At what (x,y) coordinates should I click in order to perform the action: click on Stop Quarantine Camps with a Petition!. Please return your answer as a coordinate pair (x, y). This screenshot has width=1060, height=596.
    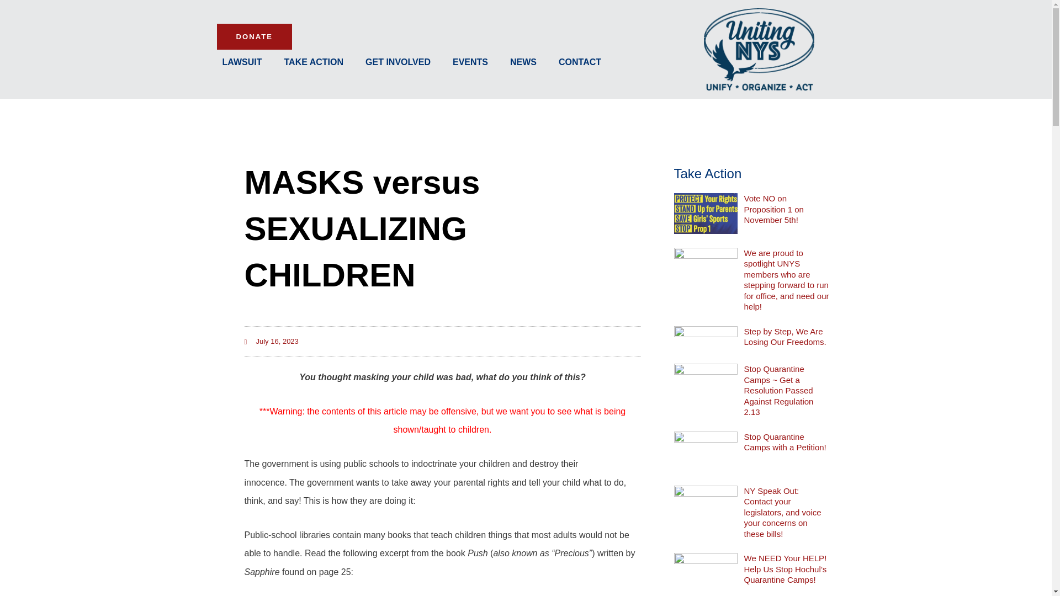
    Looking at the image, I should click on (785, 442).